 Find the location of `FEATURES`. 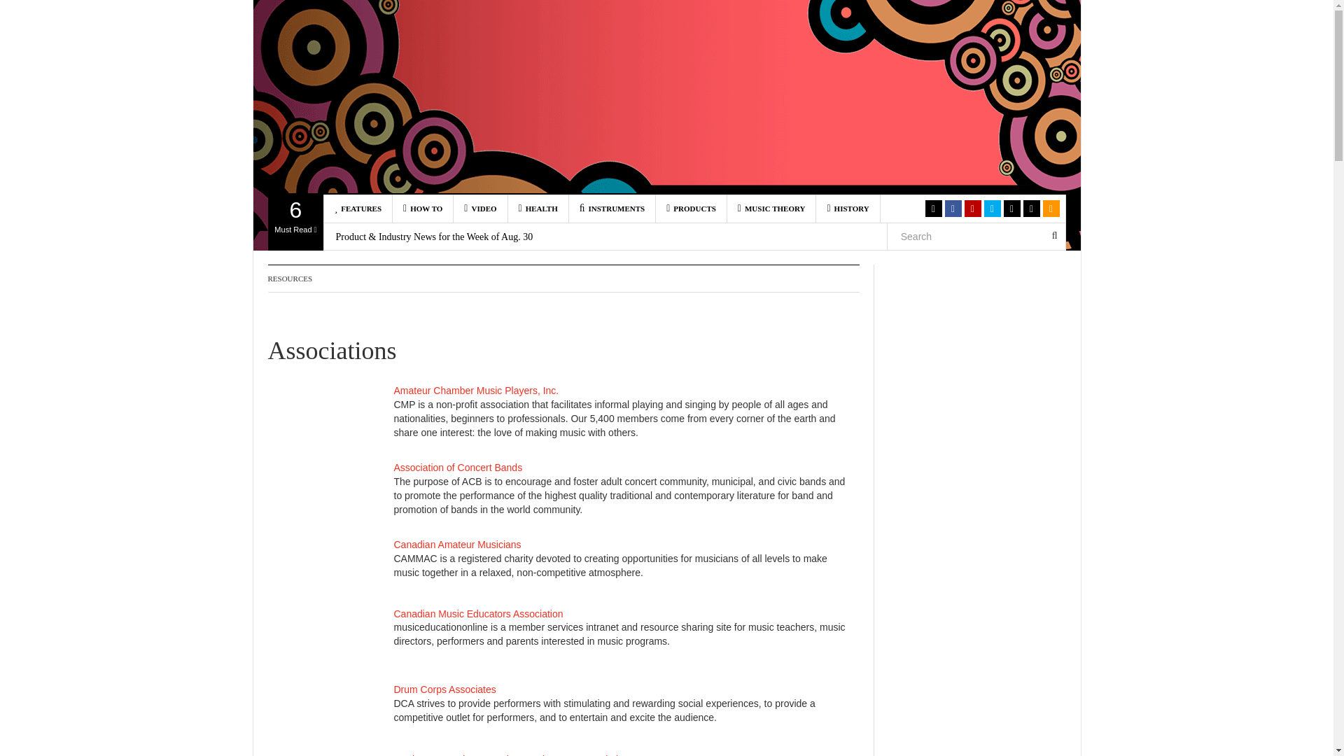

FEATURES is located at coordinates (358, 208).